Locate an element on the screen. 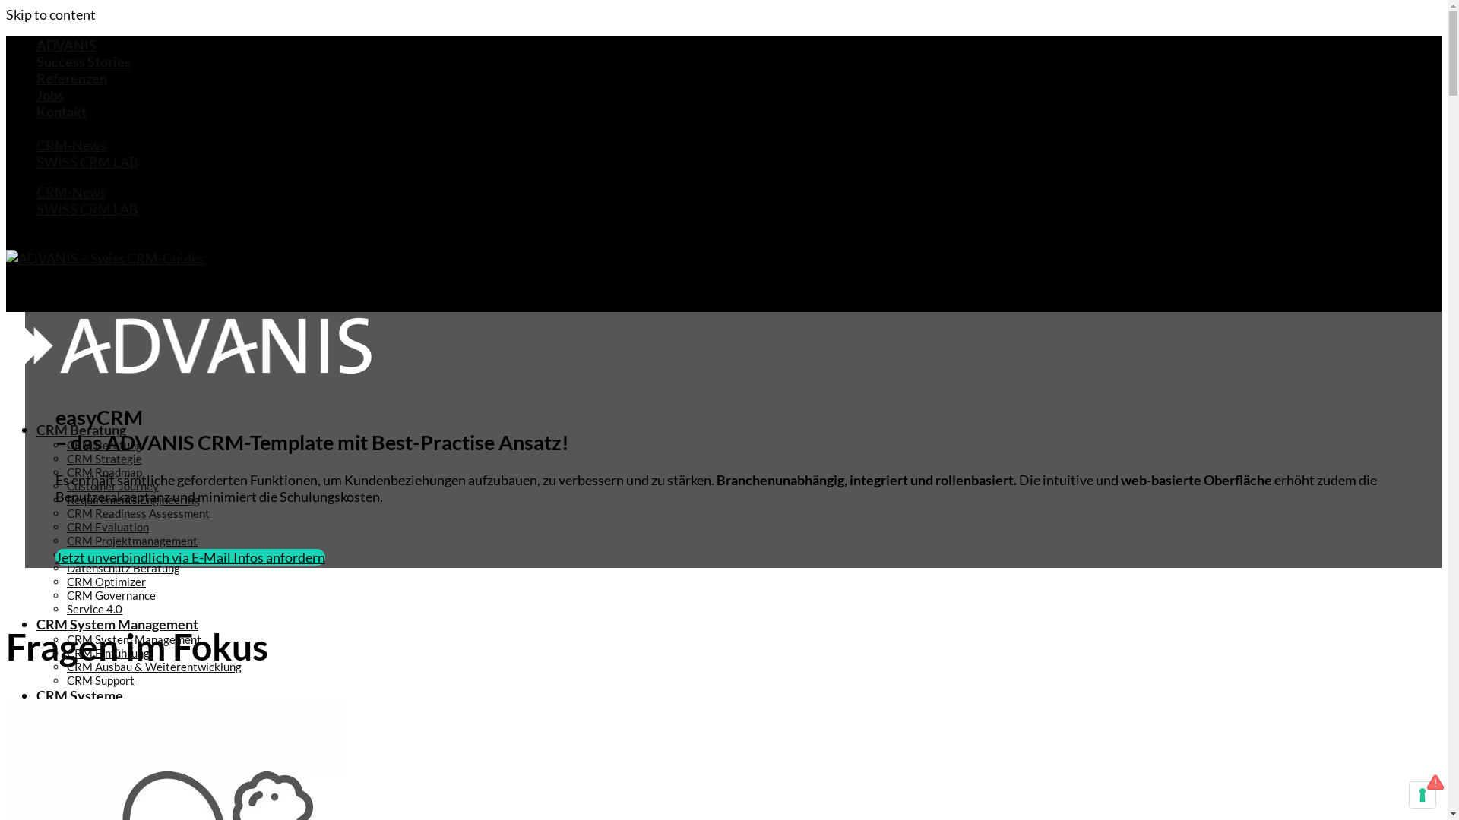 The image size is (1459, 820). CRM Beratung is located at coordinates (81, 430).